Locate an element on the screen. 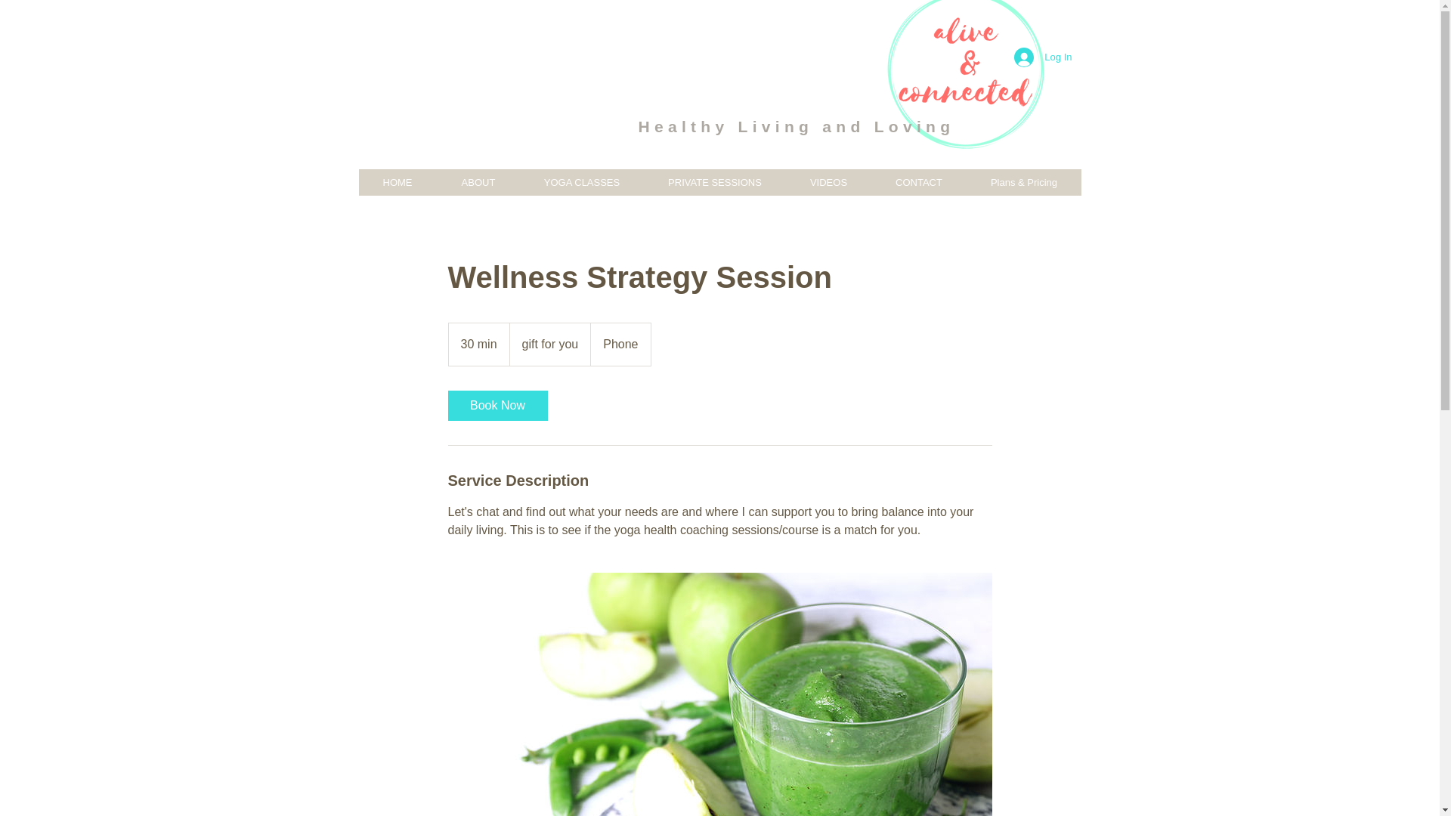 This screenshot has width=1451, height=816. Book Now is located at coordinates (497, 406).